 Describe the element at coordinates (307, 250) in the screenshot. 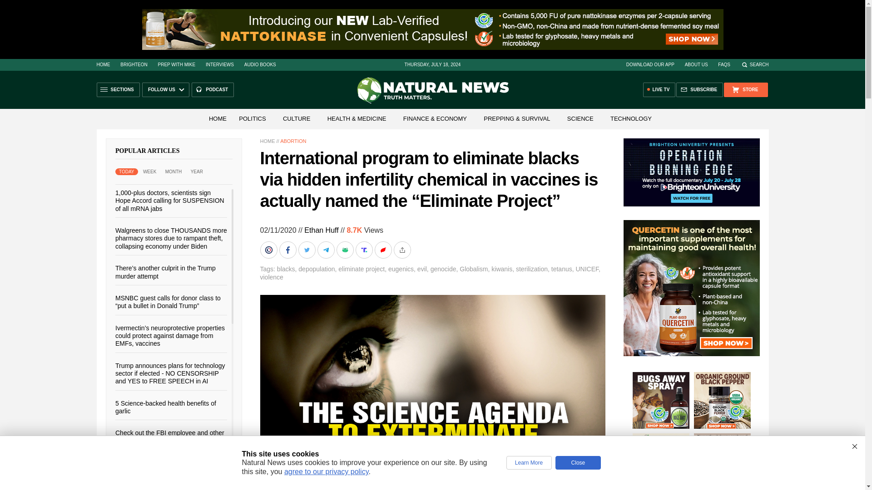

I see `Share on Twitter` at that location.